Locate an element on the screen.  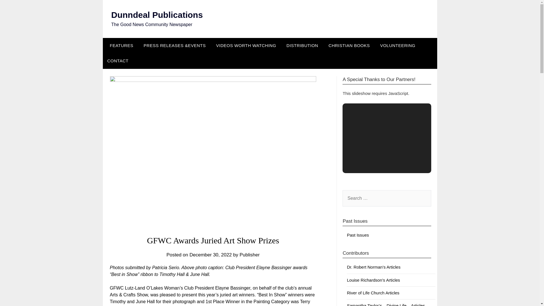
Publisher is located at coordinates (249, 255).